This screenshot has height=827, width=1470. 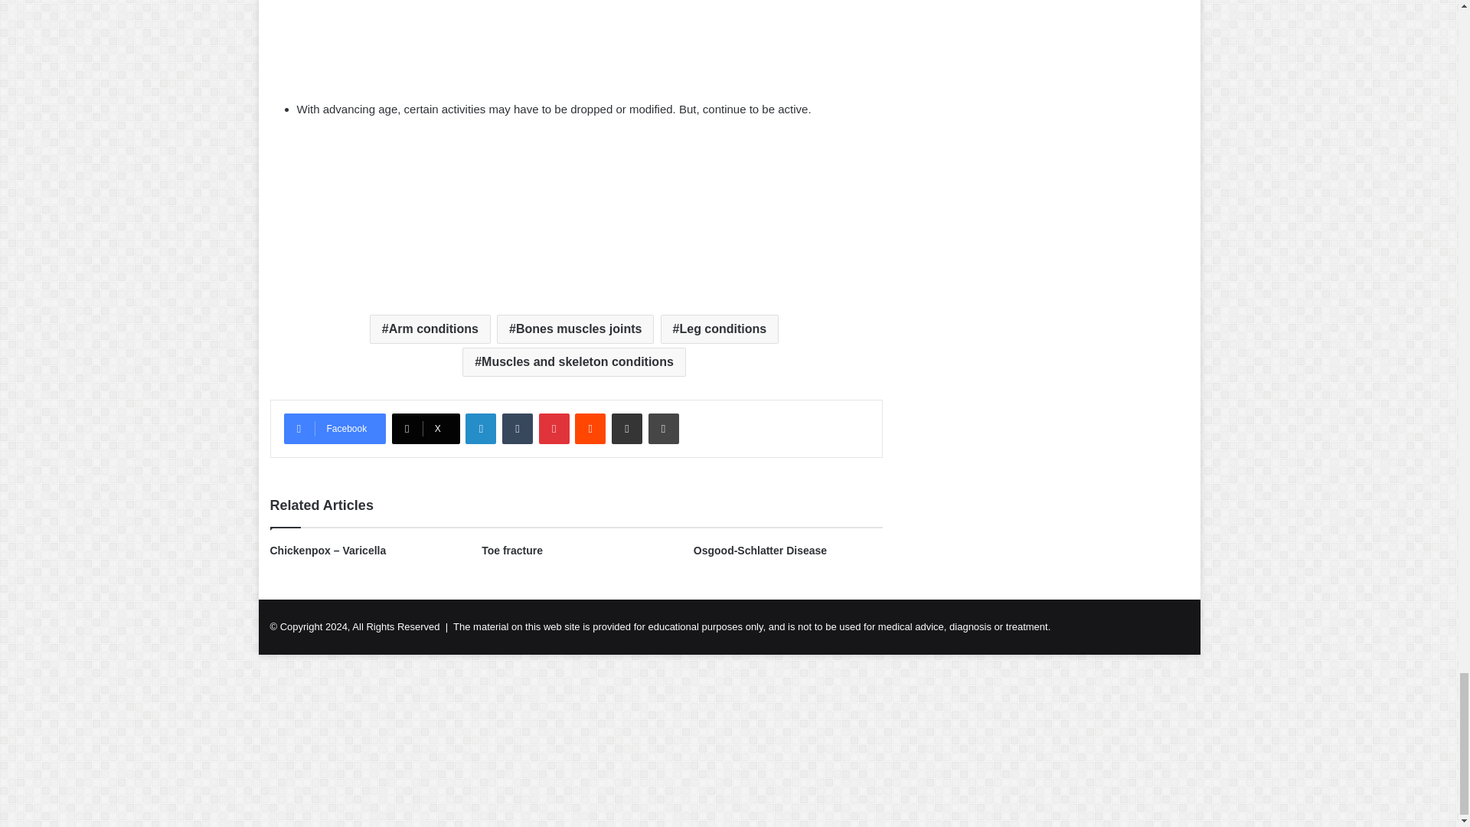 I want to click on Facebook, so click(x=334, y=429).